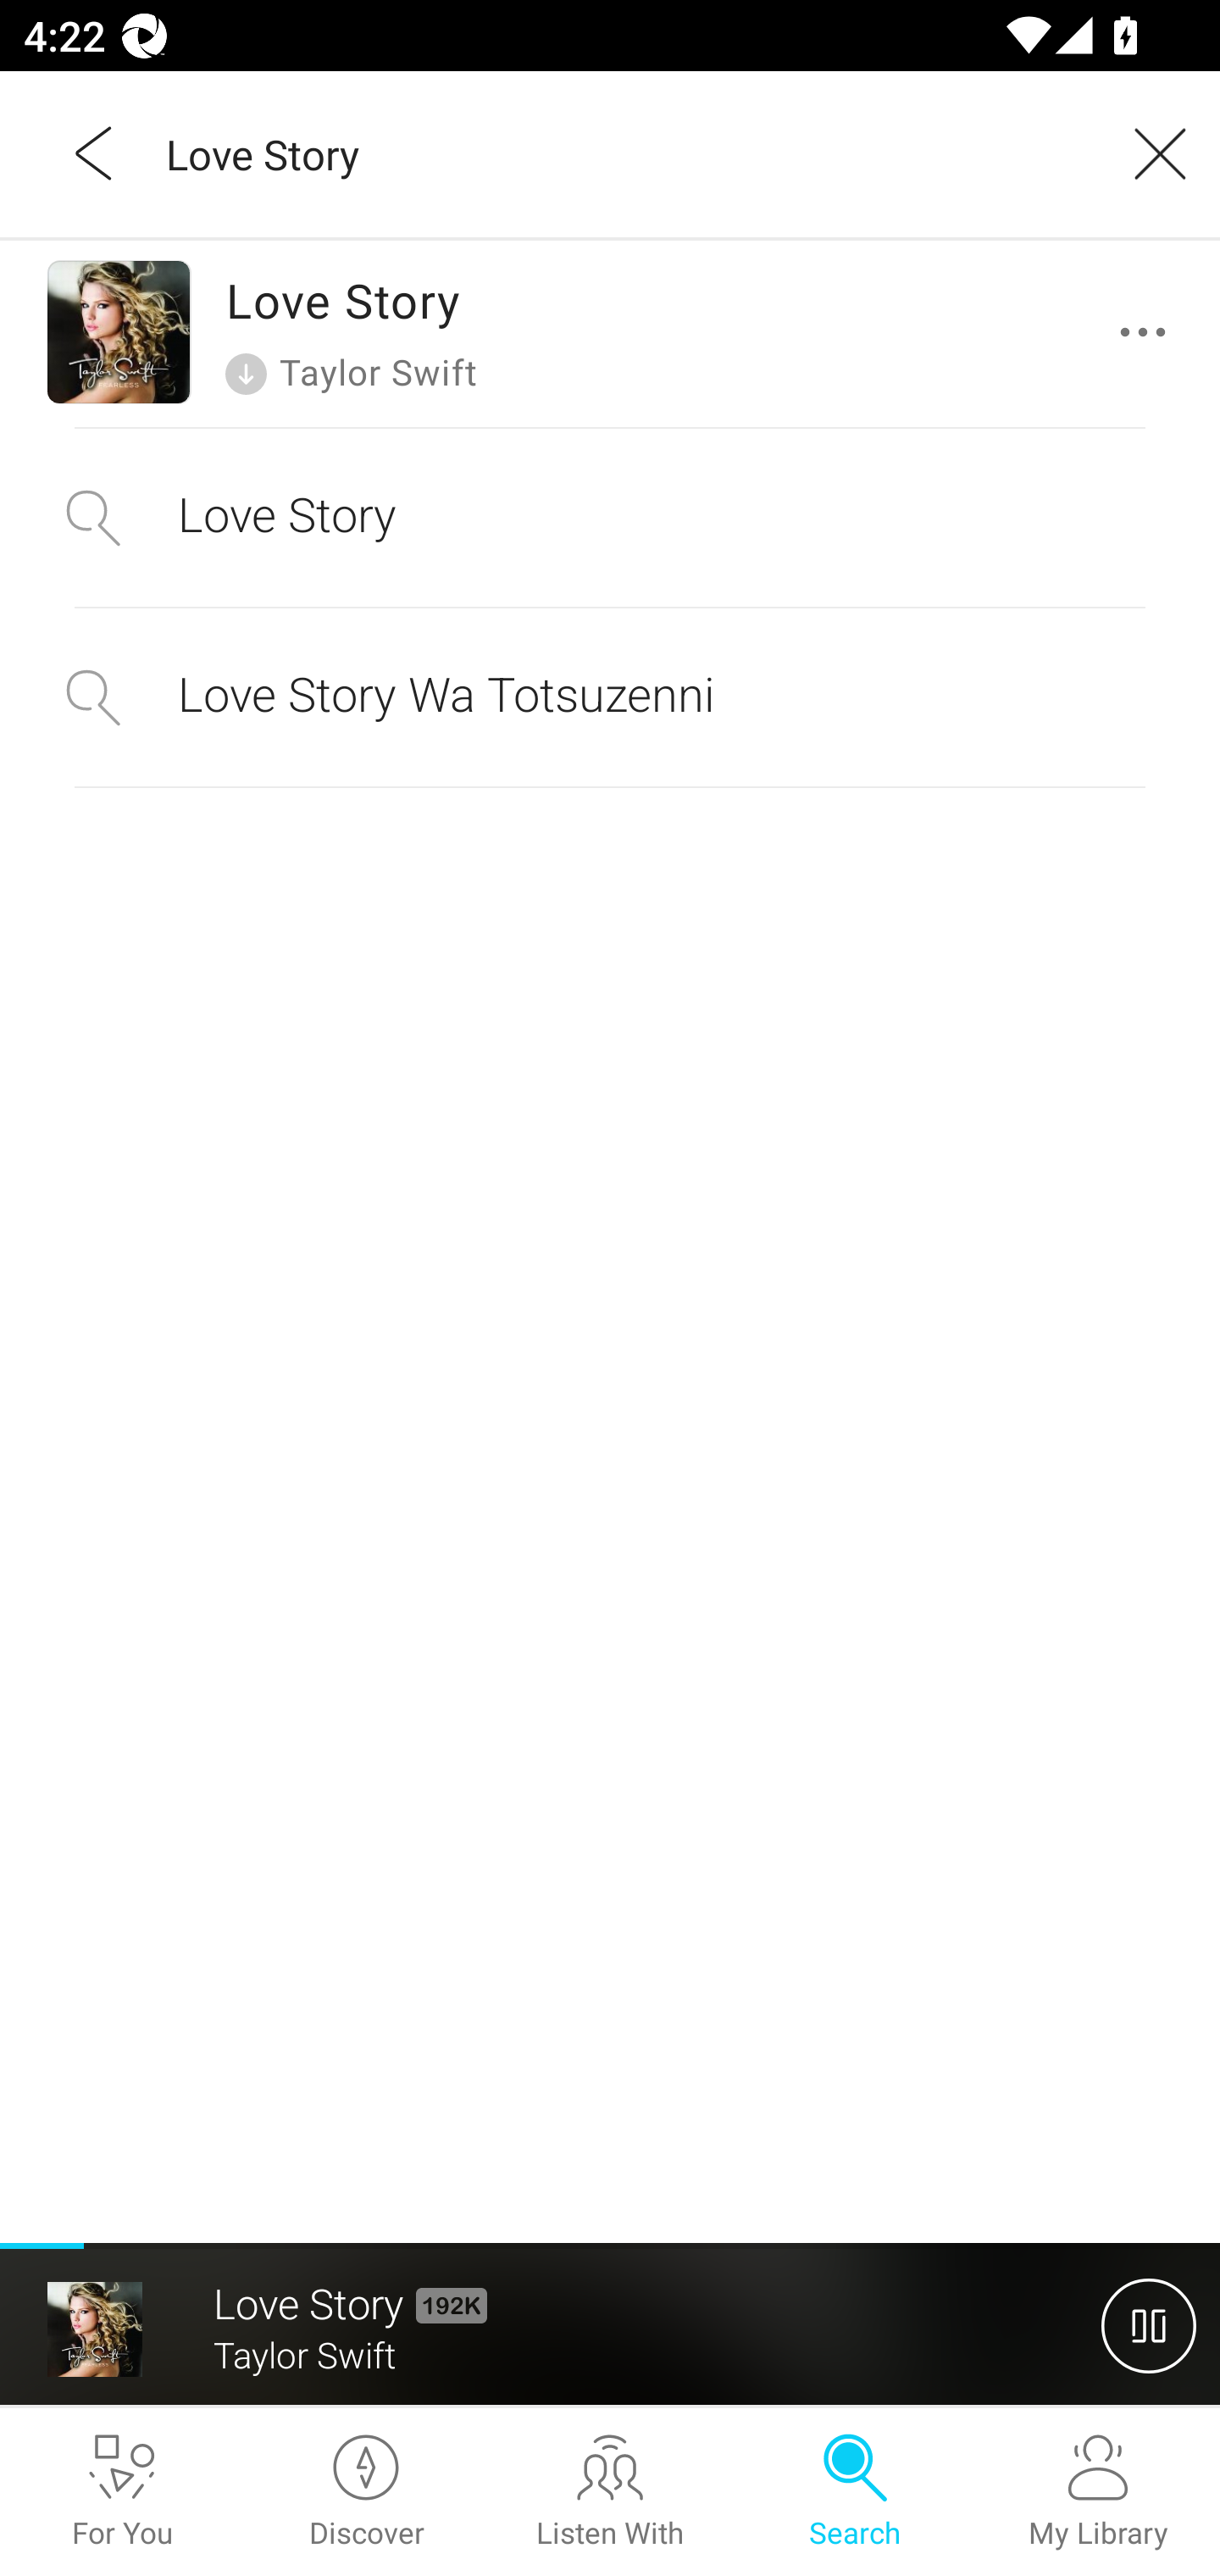 The height and width of the screenshot is (2576, 1220). I want to click on Listen With, so click(610, 2492).